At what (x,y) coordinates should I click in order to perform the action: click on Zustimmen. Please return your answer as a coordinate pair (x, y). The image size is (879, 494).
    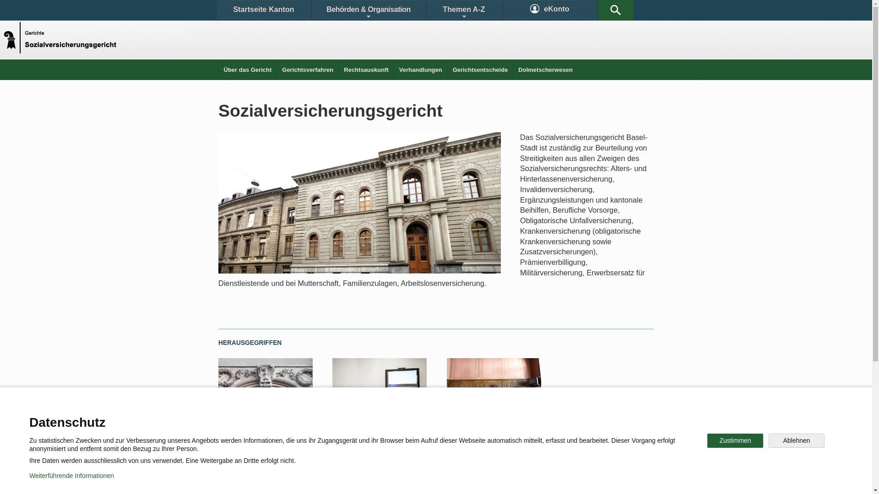
    Looking at the image, I should click on (735, 441).